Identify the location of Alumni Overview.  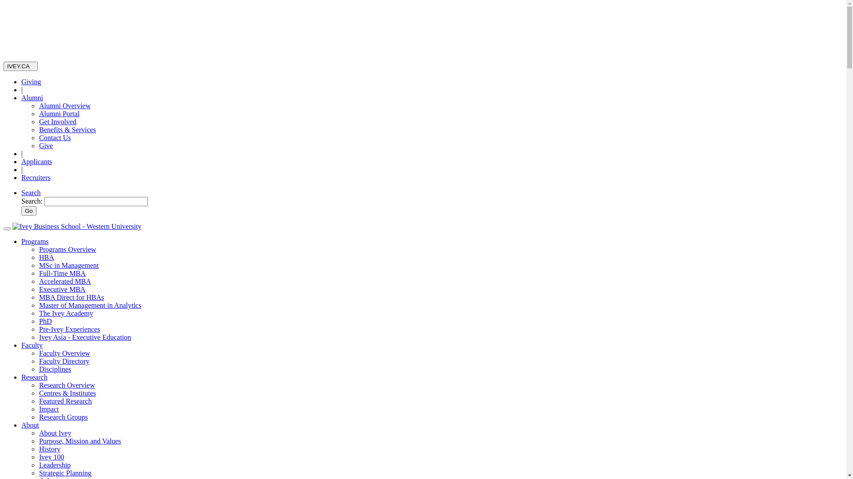
(65, 106).